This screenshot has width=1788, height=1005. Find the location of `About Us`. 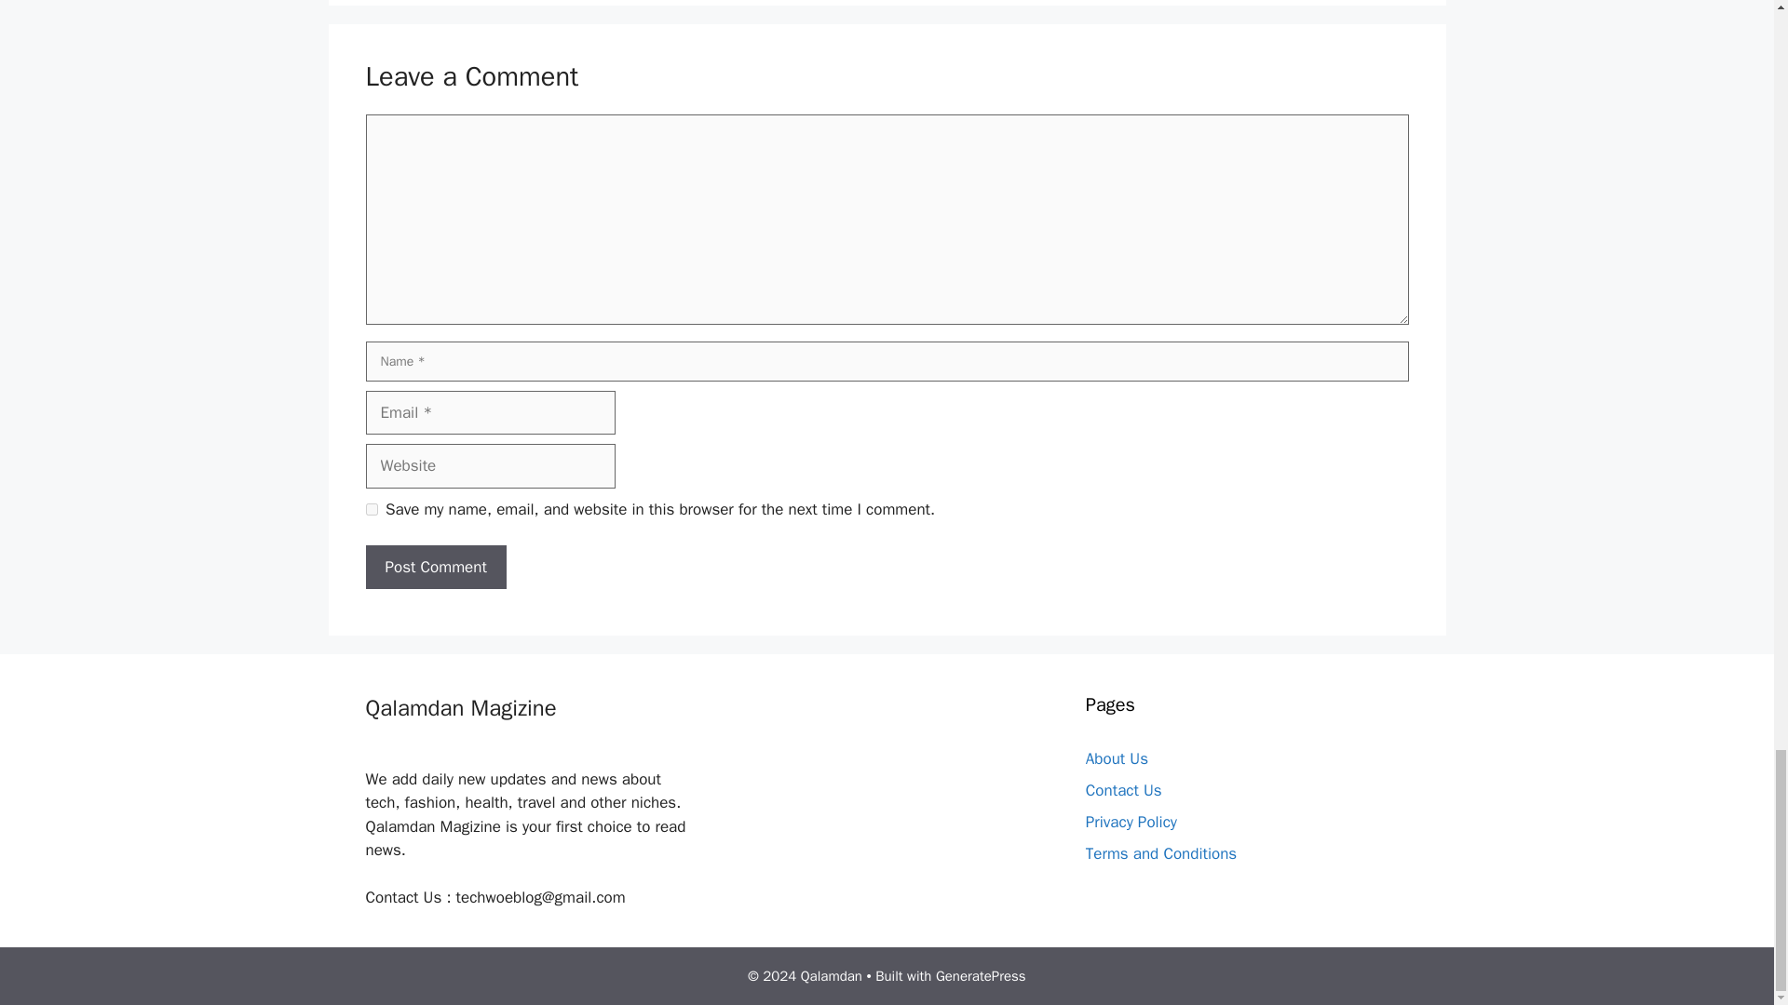

About Us is located at coordinates (1116, 758).